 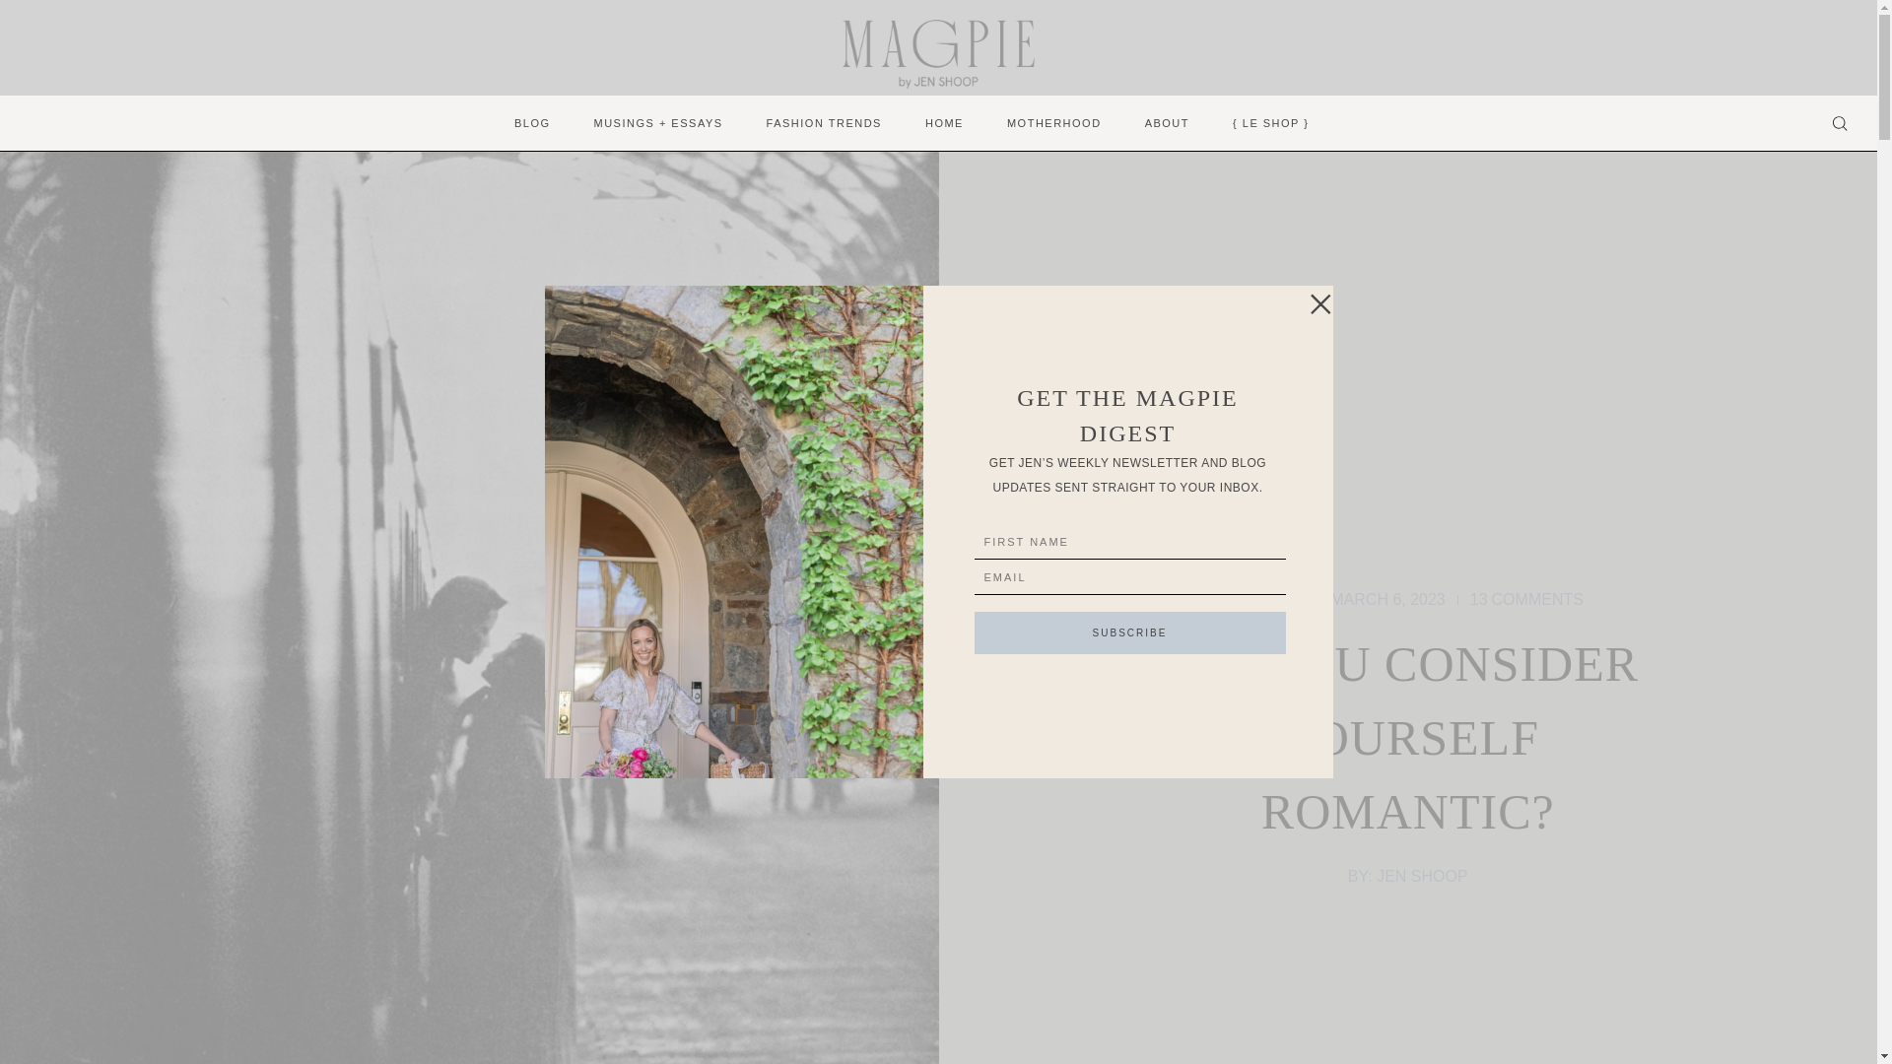 I want to click on Subscribe, so click(x=1129, y=632).